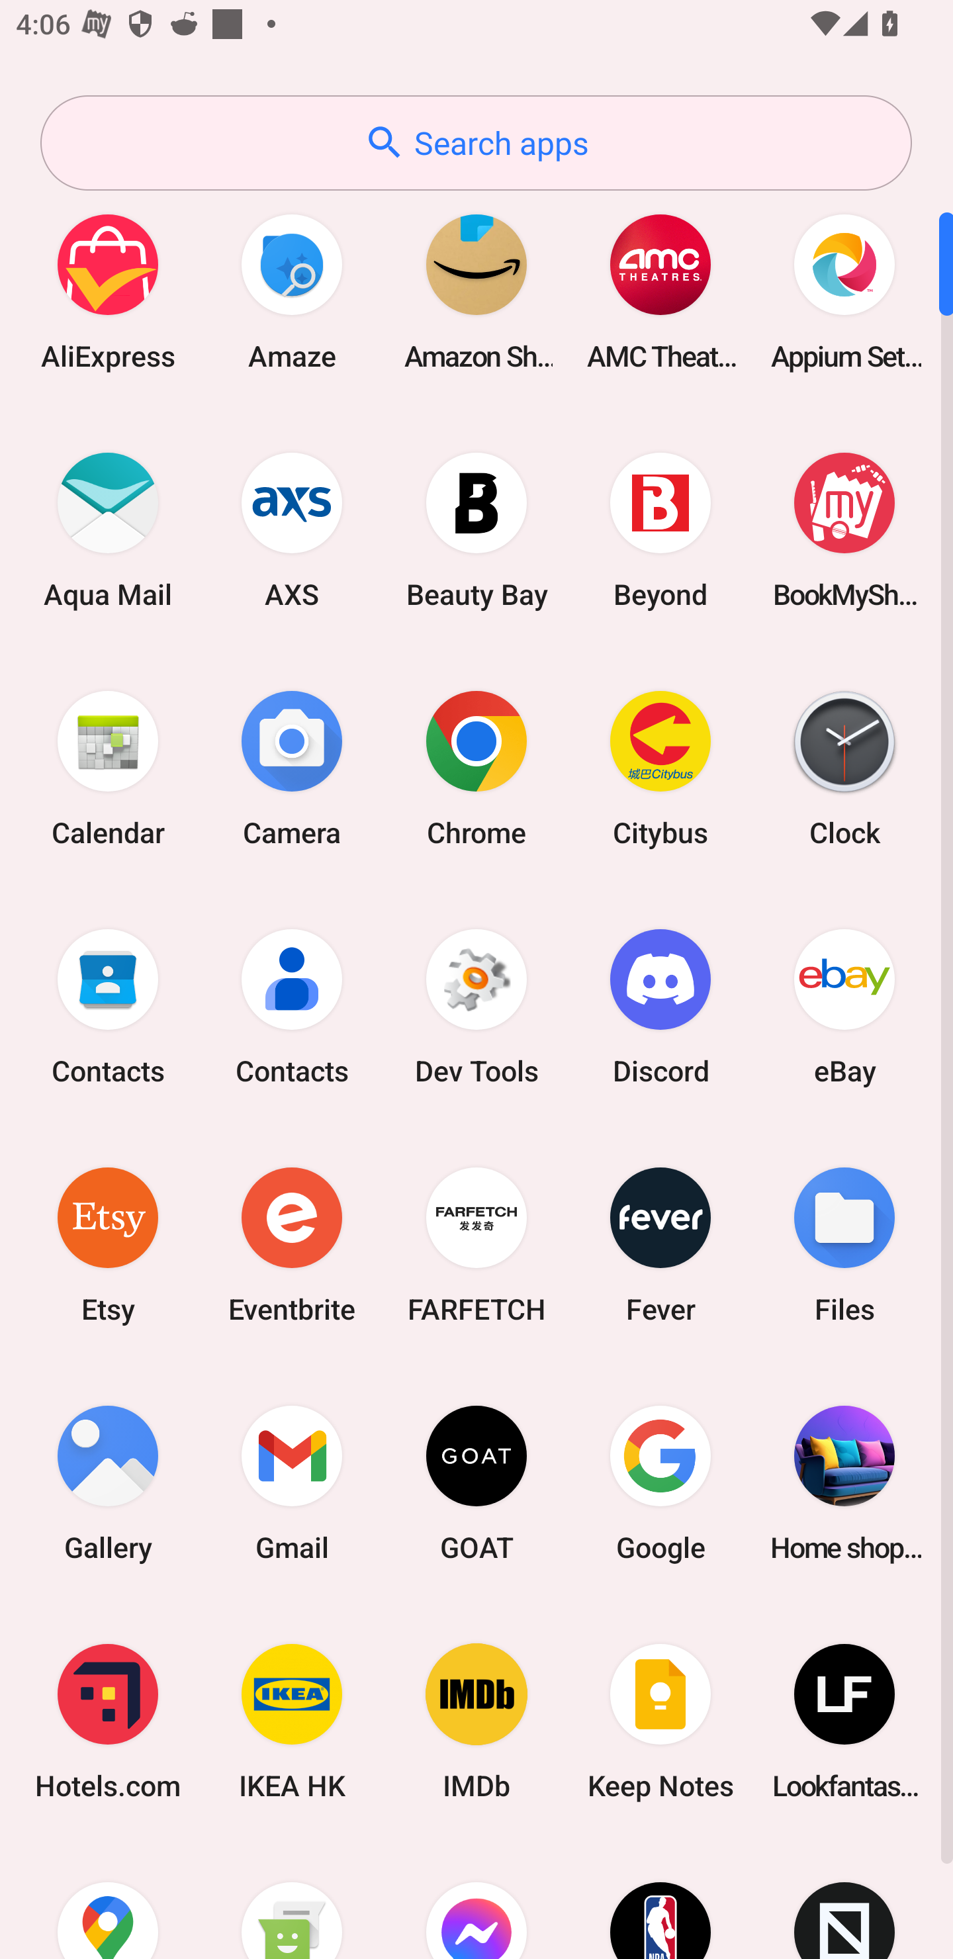 Image resolution: width=953 pixels, height=1959 pixels. Describe the element at coordinates (292, 529) in the screenshot. I see `AXS` at that location.